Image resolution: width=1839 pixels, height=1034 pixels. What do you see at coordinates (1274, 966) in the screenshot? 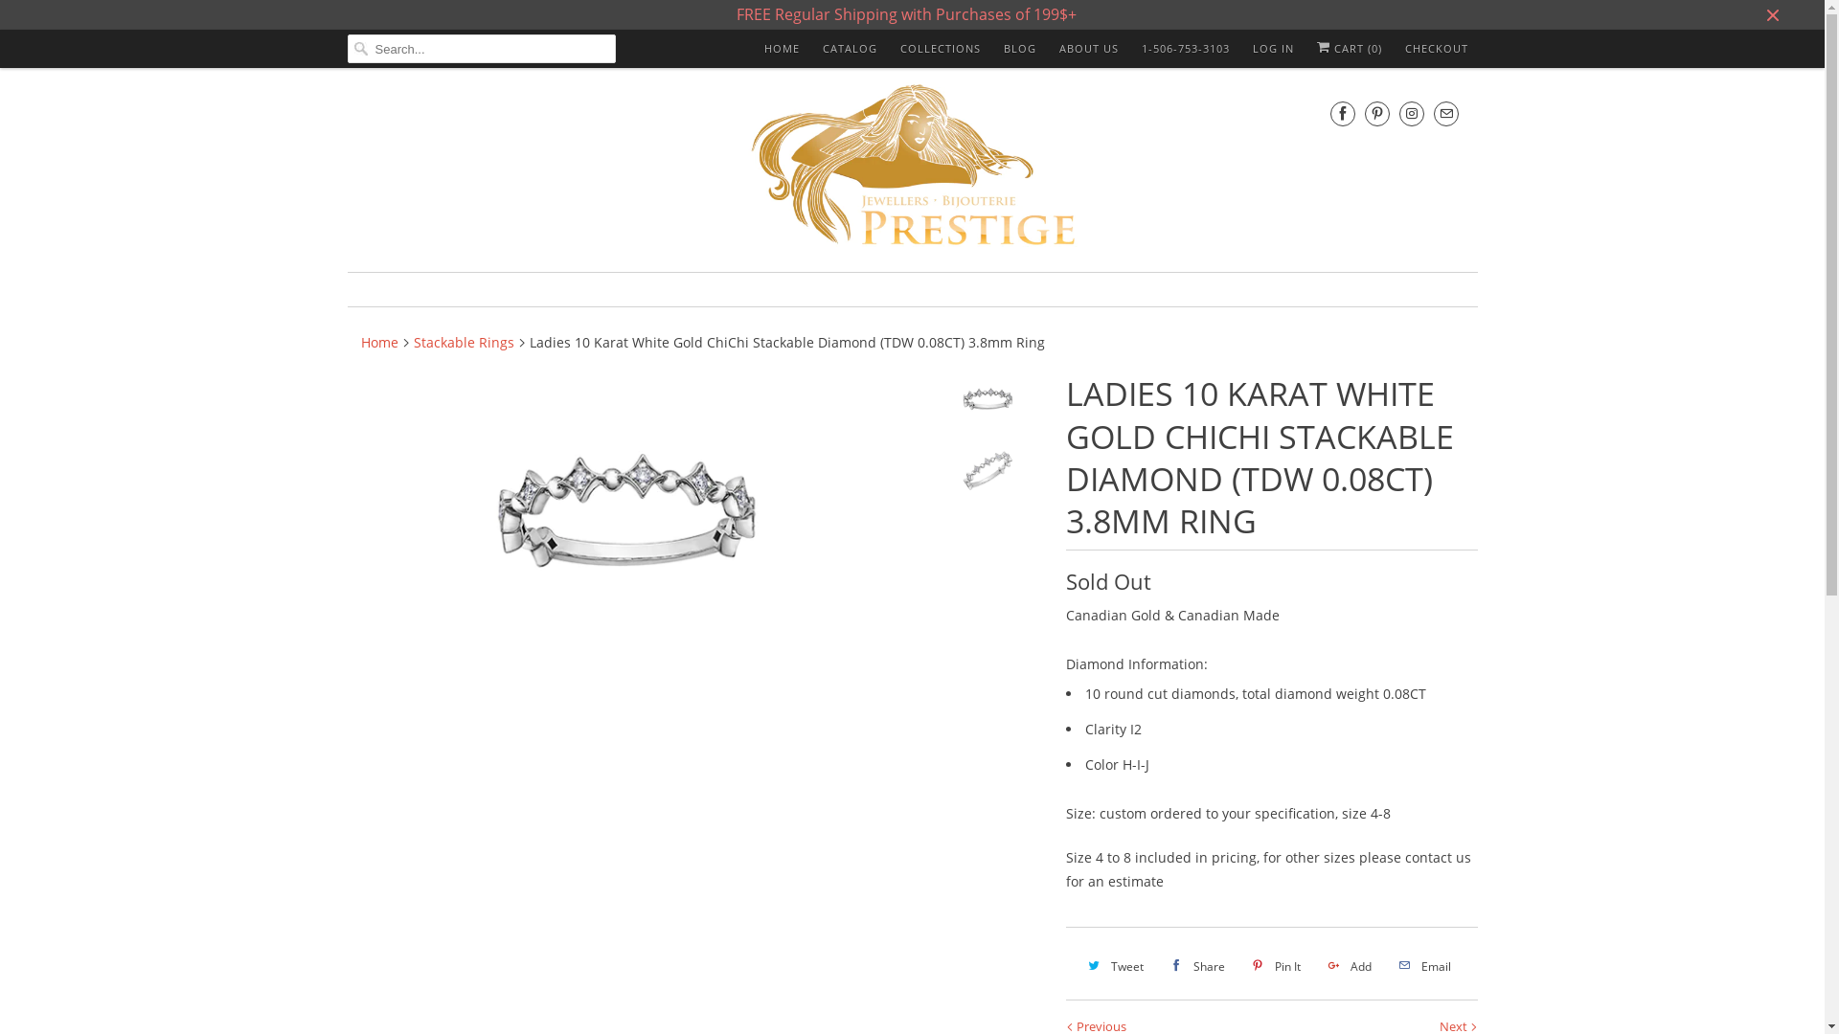
I see `Pin It` at bounding box center [1274, 966].